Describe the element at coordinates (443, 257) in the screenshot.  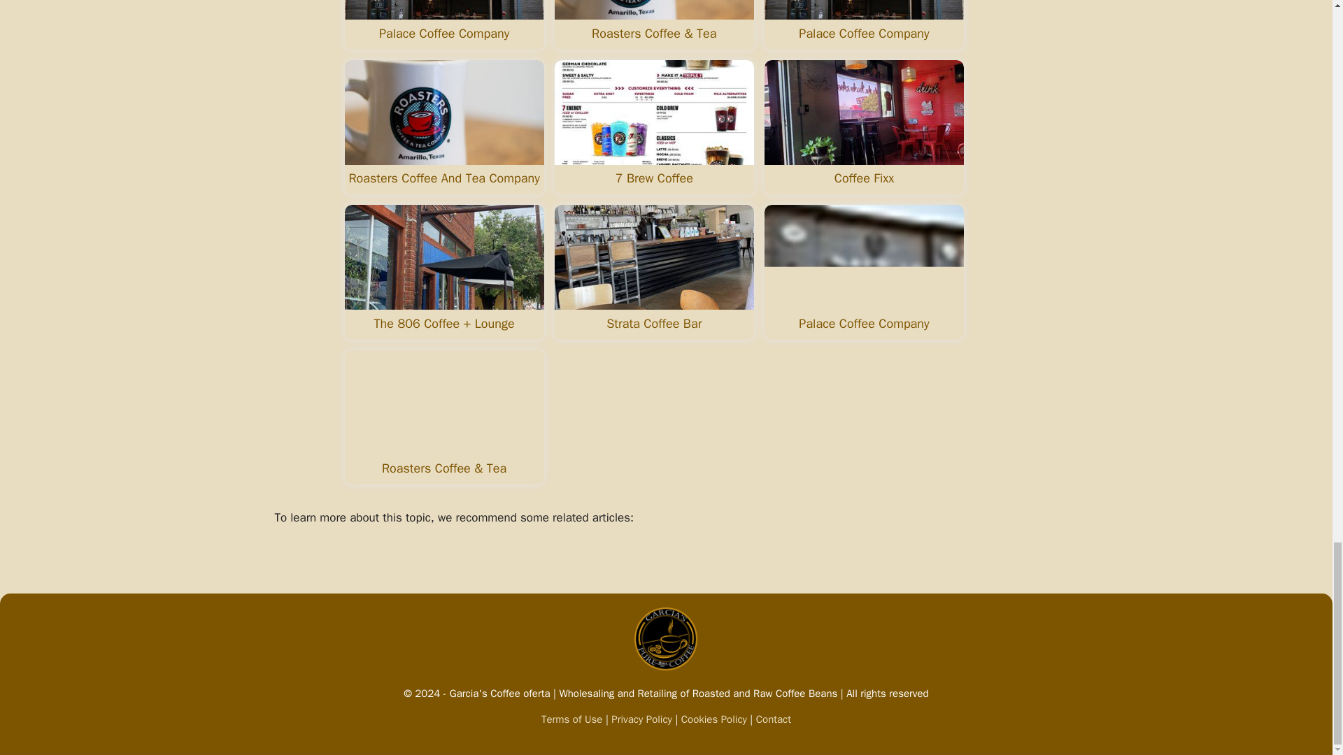
I see `Palace Coffee Company Reviews And Opinions 7` at that location.